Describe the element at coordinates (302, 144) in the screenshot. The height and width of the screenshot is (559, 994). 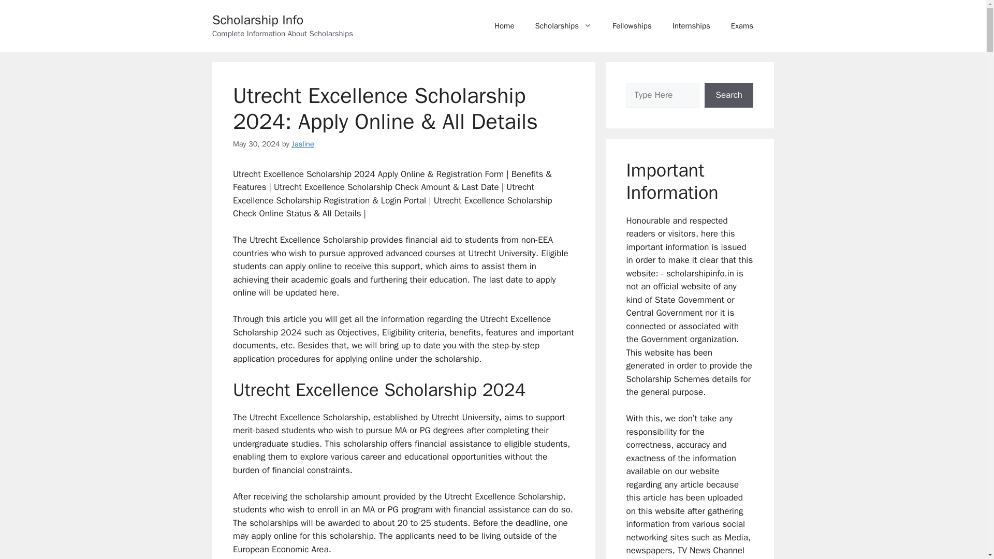
I see `View all posts by Jasline` at that location.